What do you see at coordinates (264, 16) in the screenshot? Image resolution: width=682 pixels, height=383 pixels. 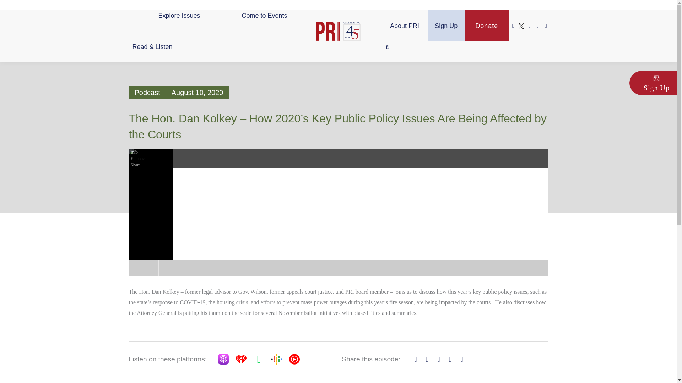 I see `Come to Events` at bounding box center [264, 16].